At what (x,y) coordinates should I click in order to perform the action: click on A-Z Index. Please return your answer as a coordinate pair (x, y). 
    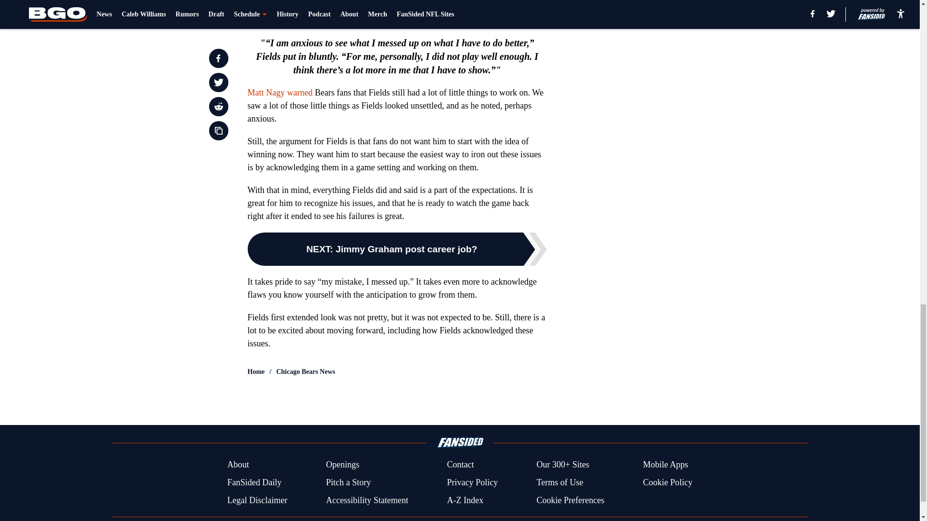
    Looking at the image, I should click on (464, 500).